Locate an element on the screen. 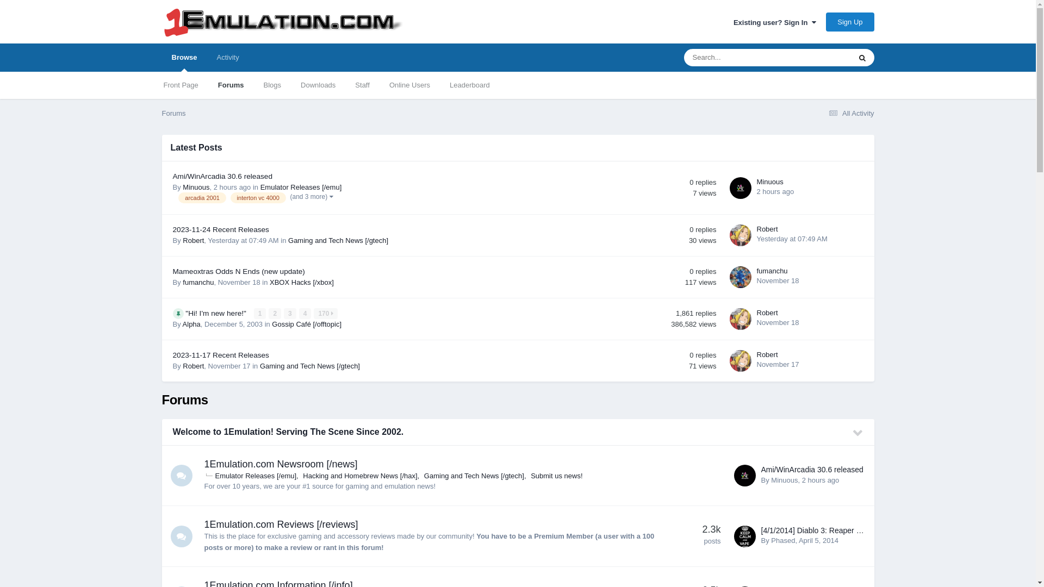 The image size is (1044, 587). Sign Up is located at coordinates (850, 22).